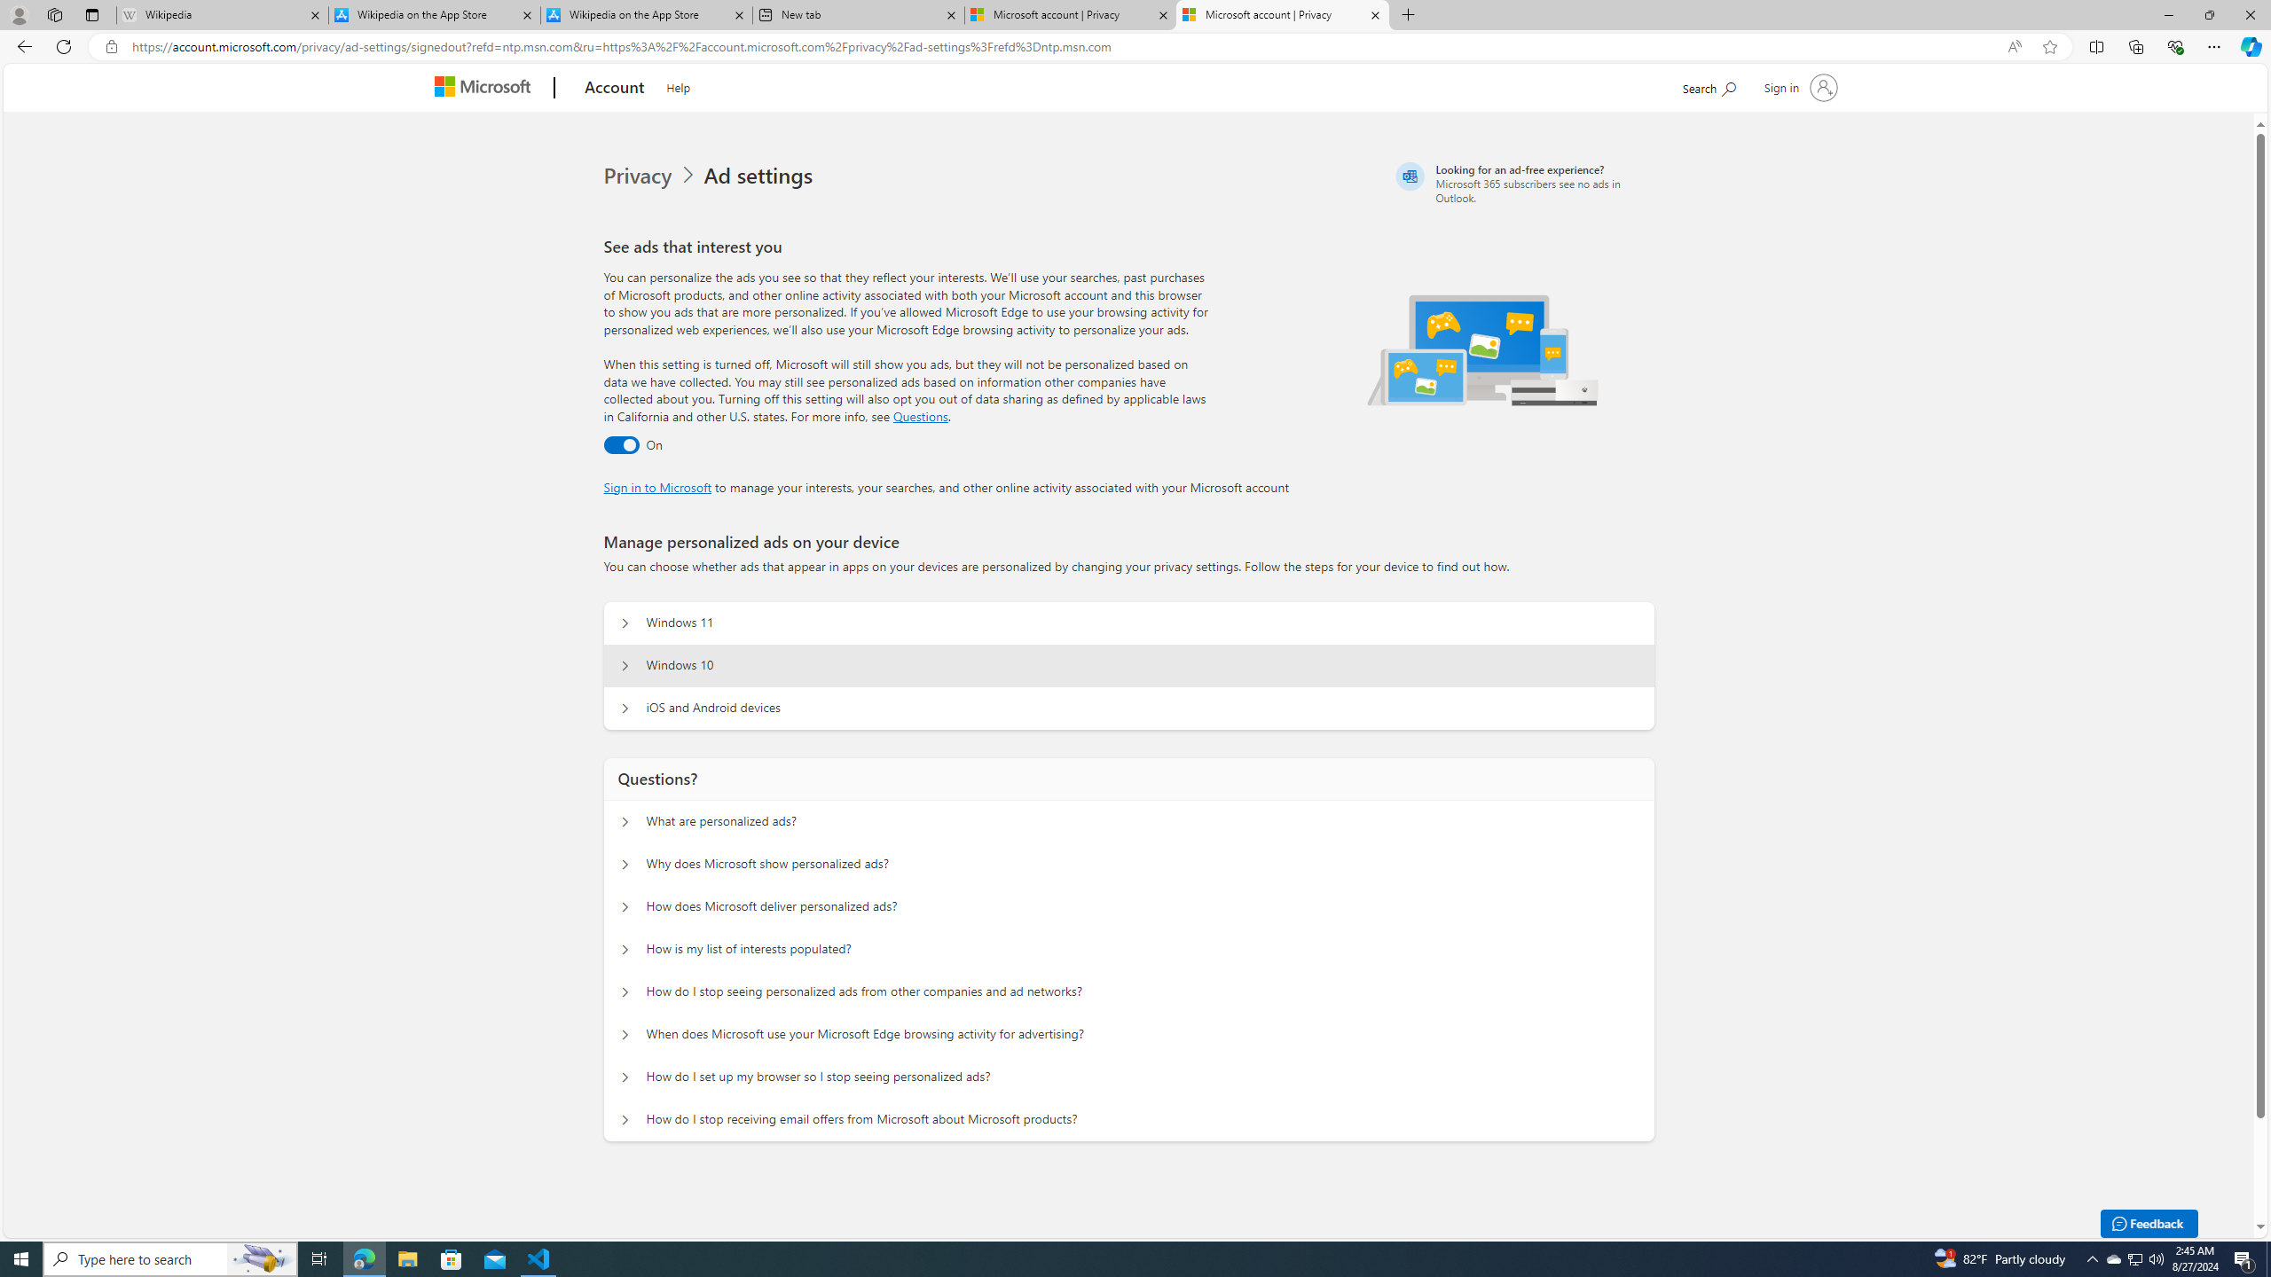  Describe the element at coordinates (621, 445) in the screenshot. I see `Ad settings toggle` at that location.